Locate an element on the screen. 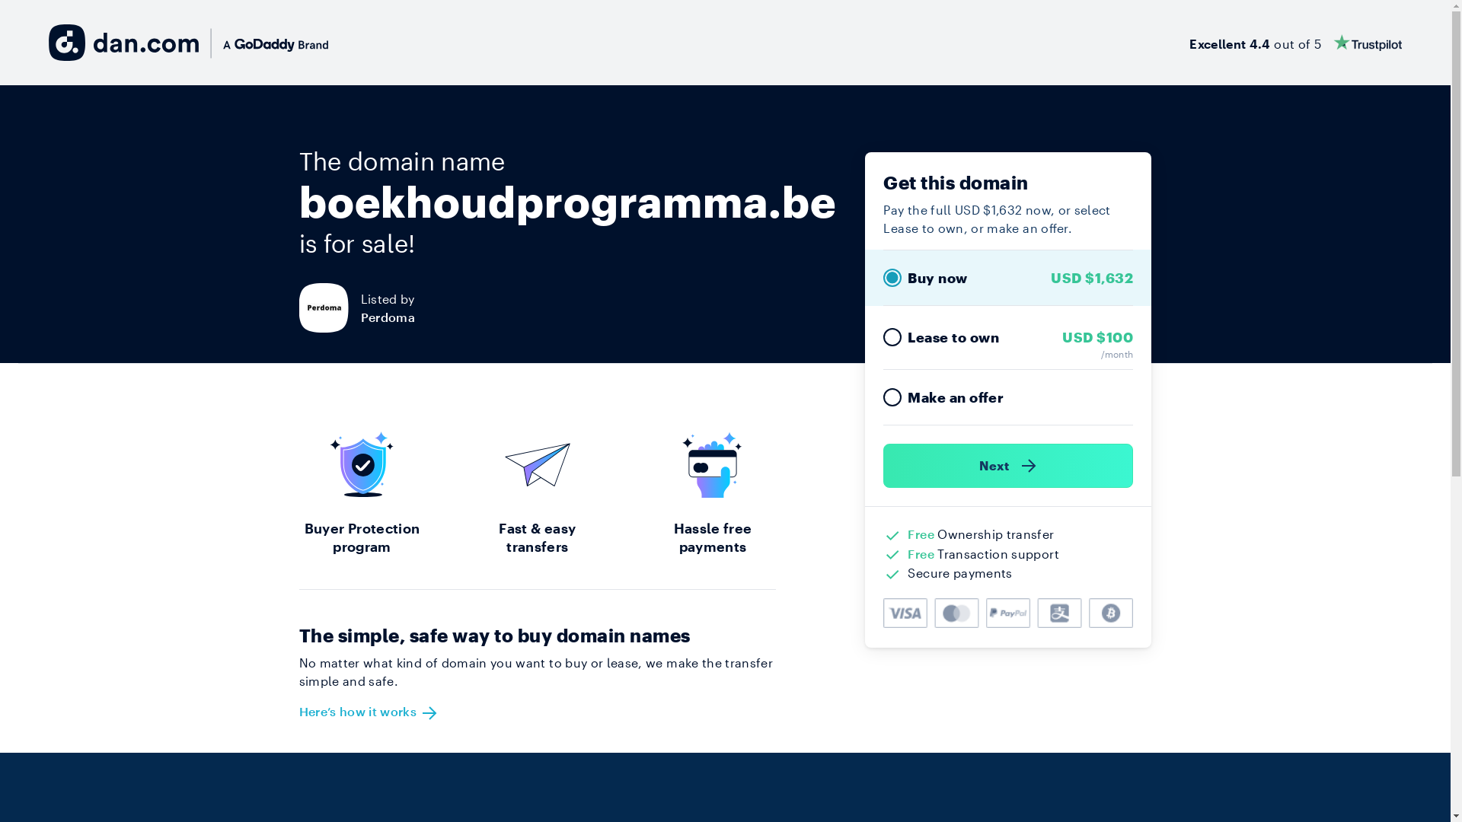  Excellent 4.4 out of 5 is located at coordinates (1296, 43).